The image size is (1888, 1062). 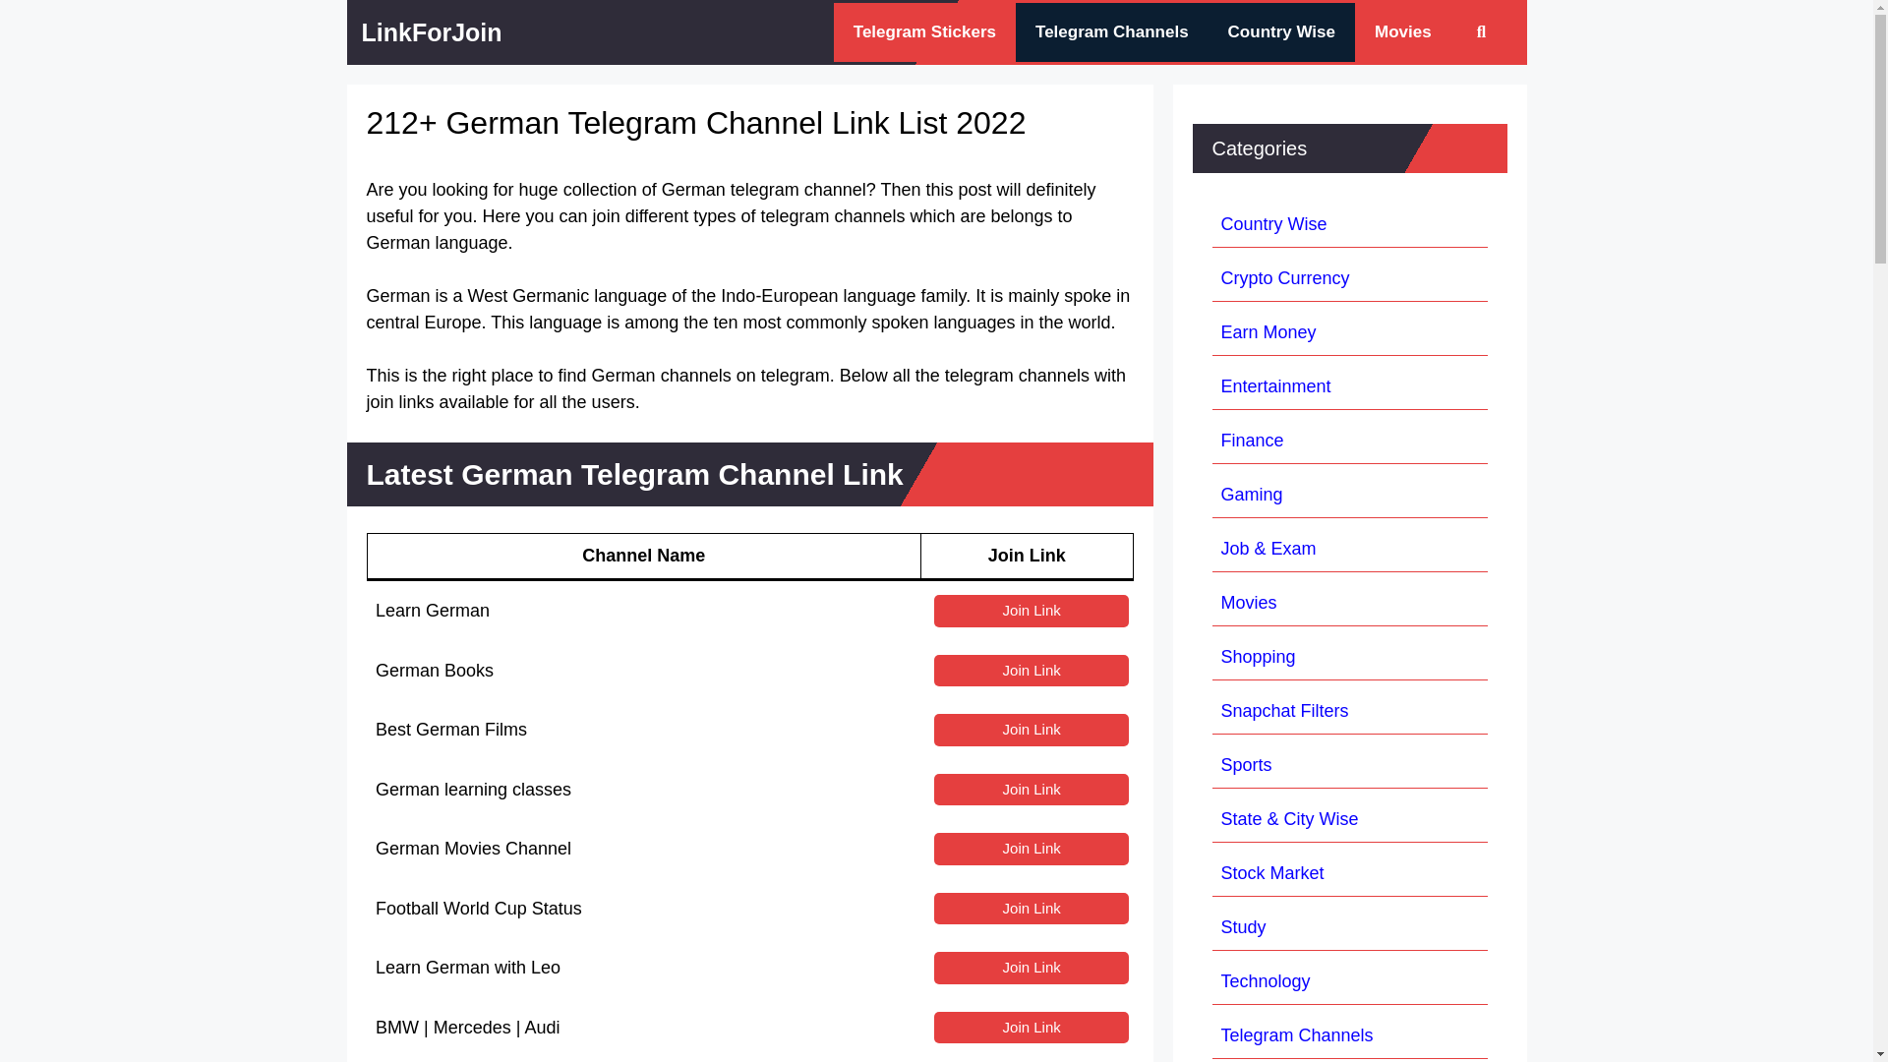 I want to click on Join Link, so click(x=1032, y=611).